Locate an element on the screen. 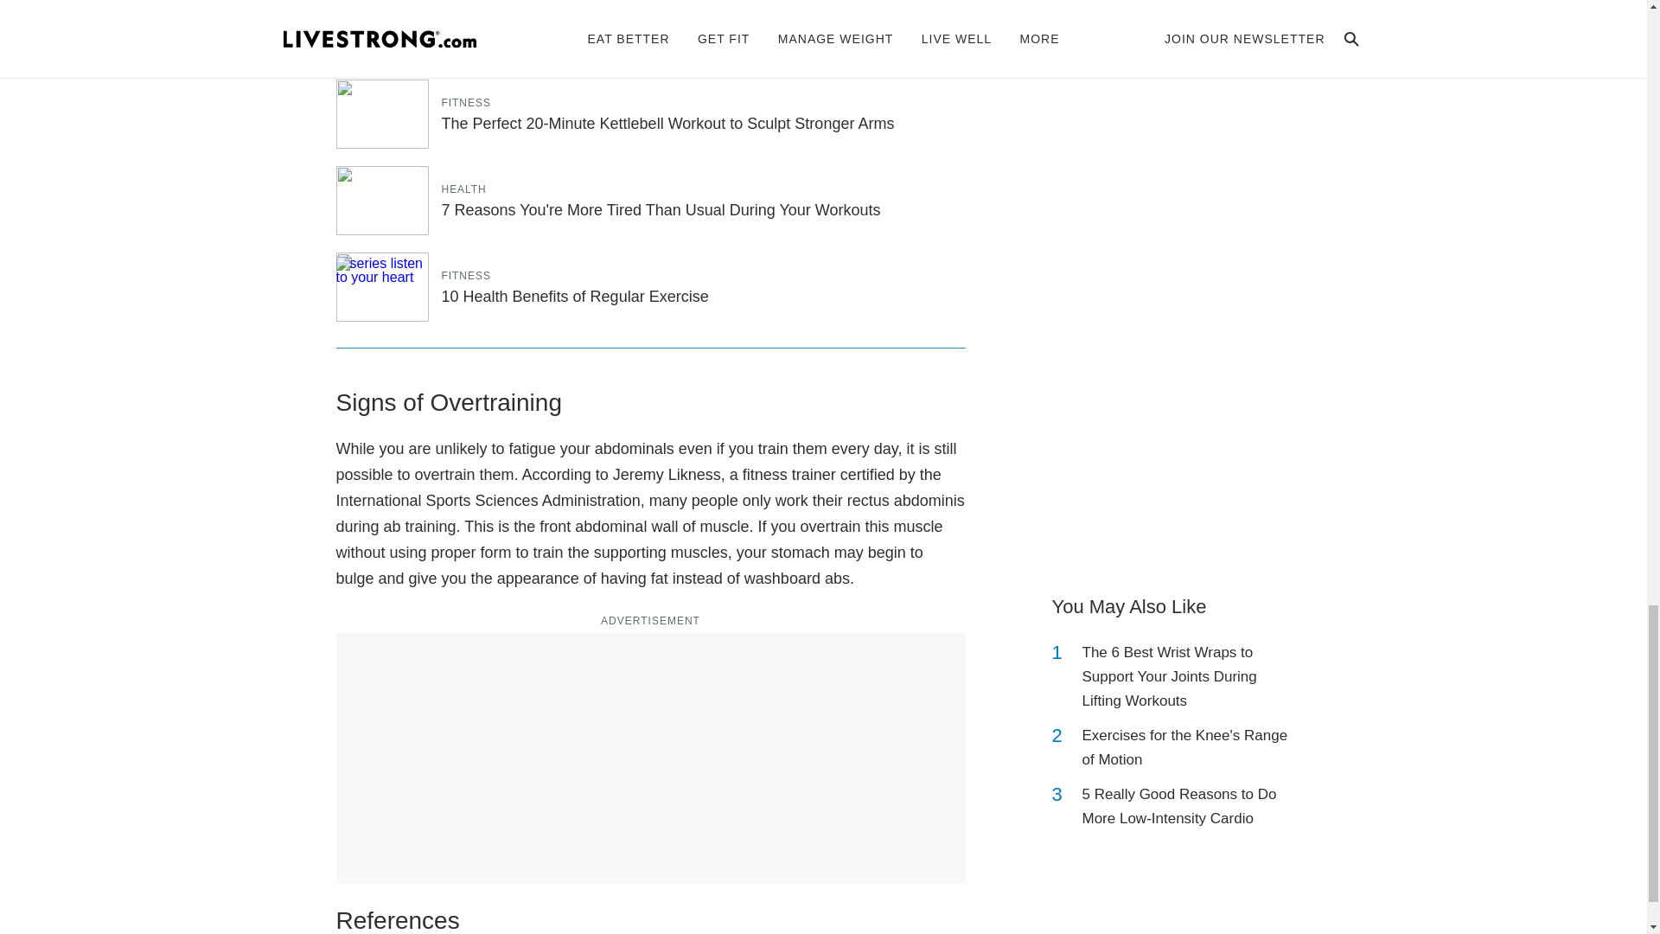 The width and height of the screenshot is (1660, 934). Exercises for the Knee's Range of Motion is located at coordinates (1188, 748).